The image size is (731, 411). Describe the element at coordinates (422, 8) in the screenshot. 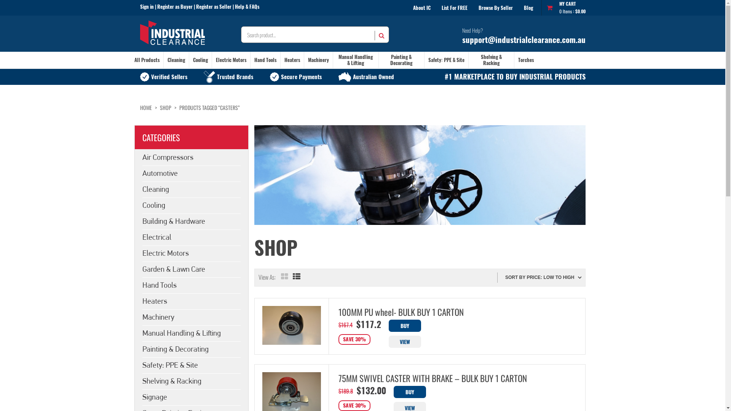

I see `About IC` at that location.